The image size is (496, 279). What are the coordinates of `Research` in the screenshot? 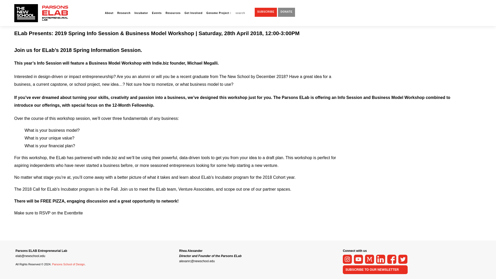 It's located at (123, 5).